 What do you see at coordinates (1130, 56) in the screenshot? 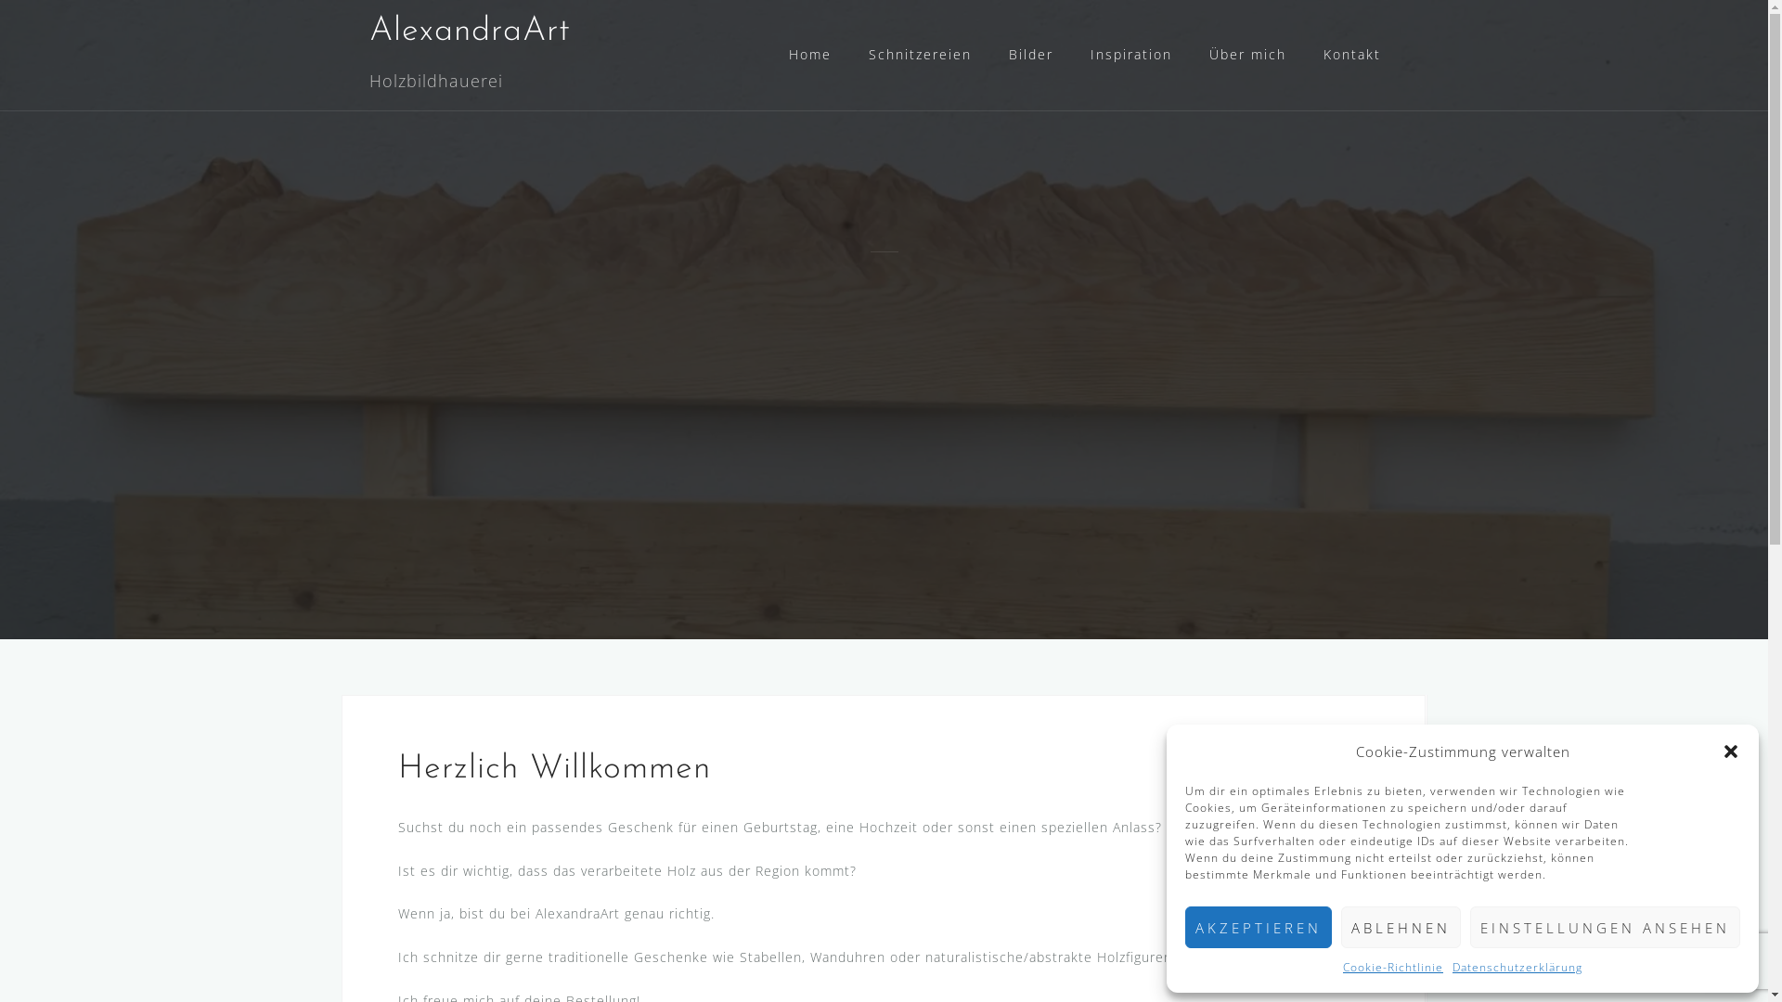
I see `Inspiration` at bounding box center [1130, 56].